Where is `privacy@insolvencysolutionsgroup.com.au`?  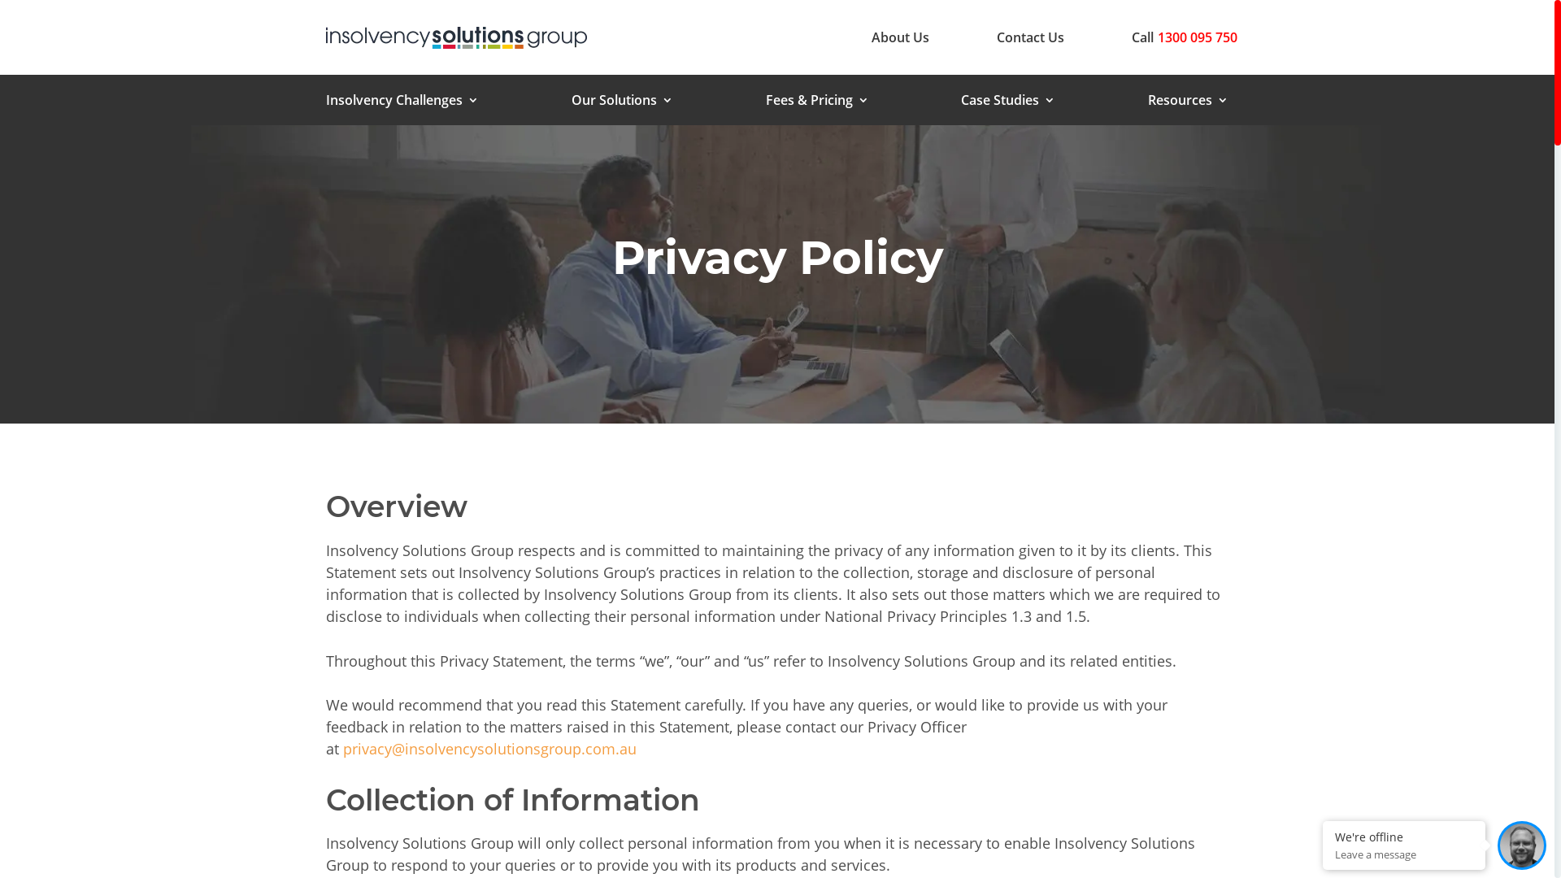
privacy@insolvencysolutionsgroup.com.au is located at coordinates (489, 749).